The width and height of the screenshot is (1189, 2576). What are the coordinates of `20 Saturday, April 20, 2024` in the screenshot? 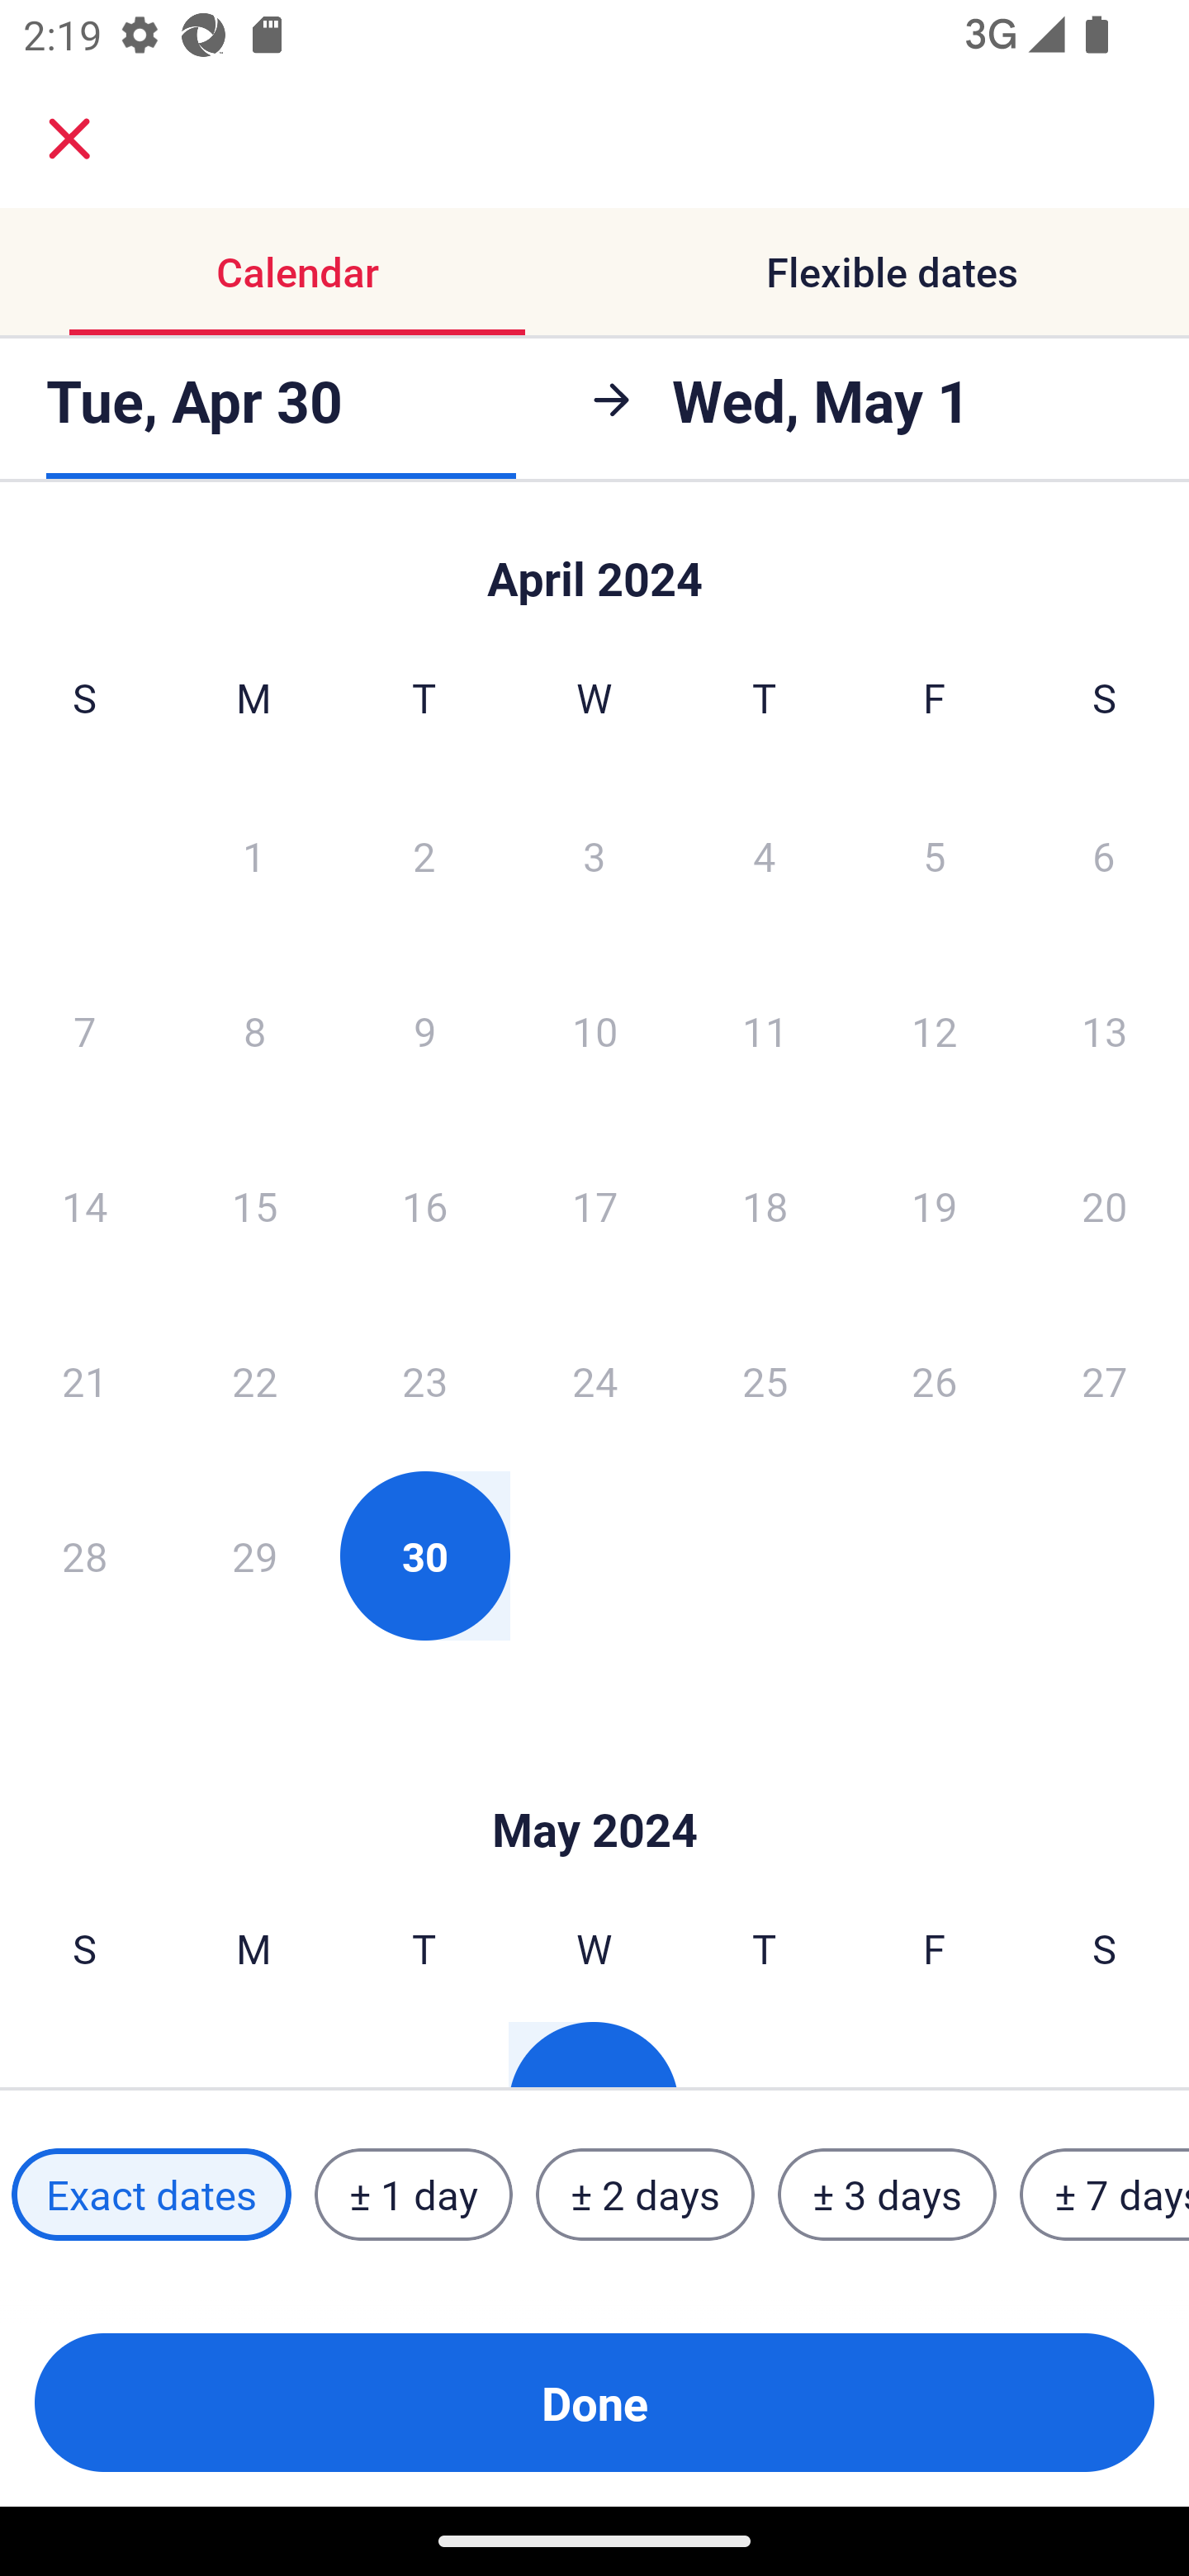 It's located at (1105, 1205).